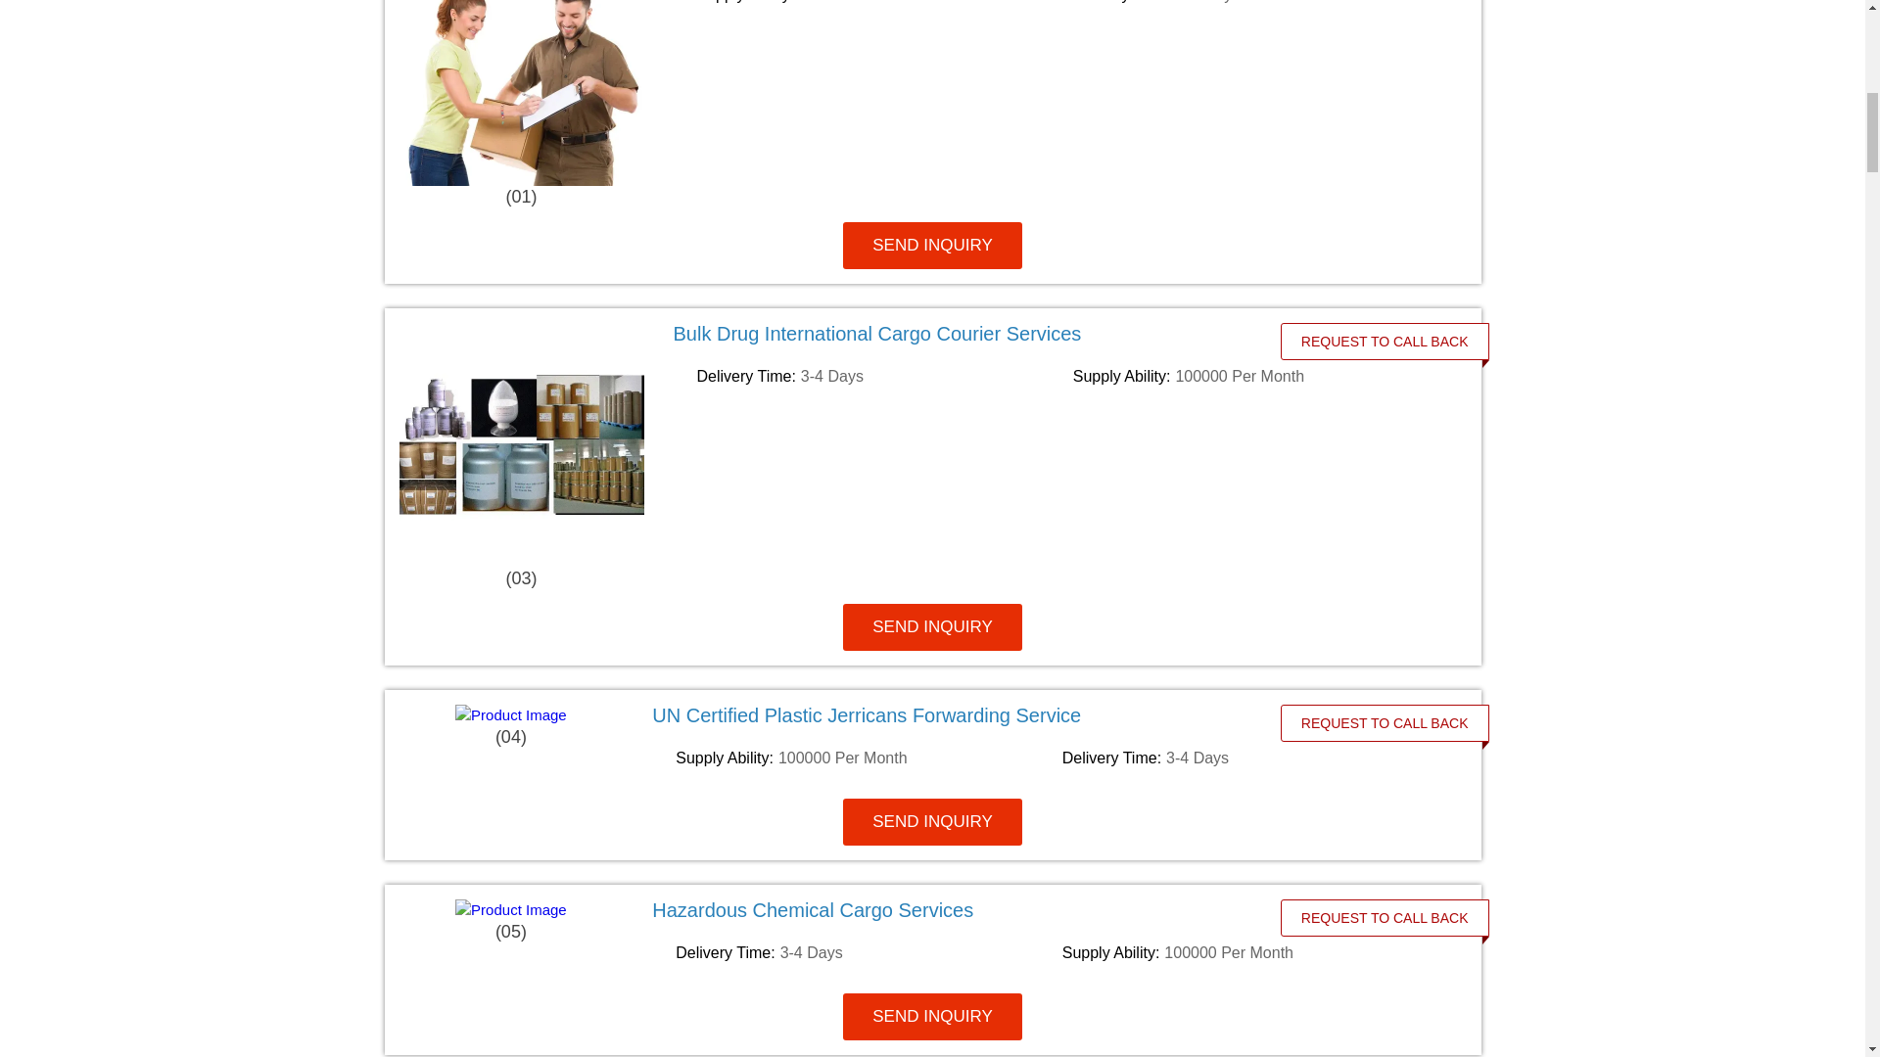 This screenshot has height=1057, width=1880. What do you see at coordinates (1257, 3) in the screenshot?
I see `Delivery Time: 3-4 Days` at bounding box center [1257, 3].